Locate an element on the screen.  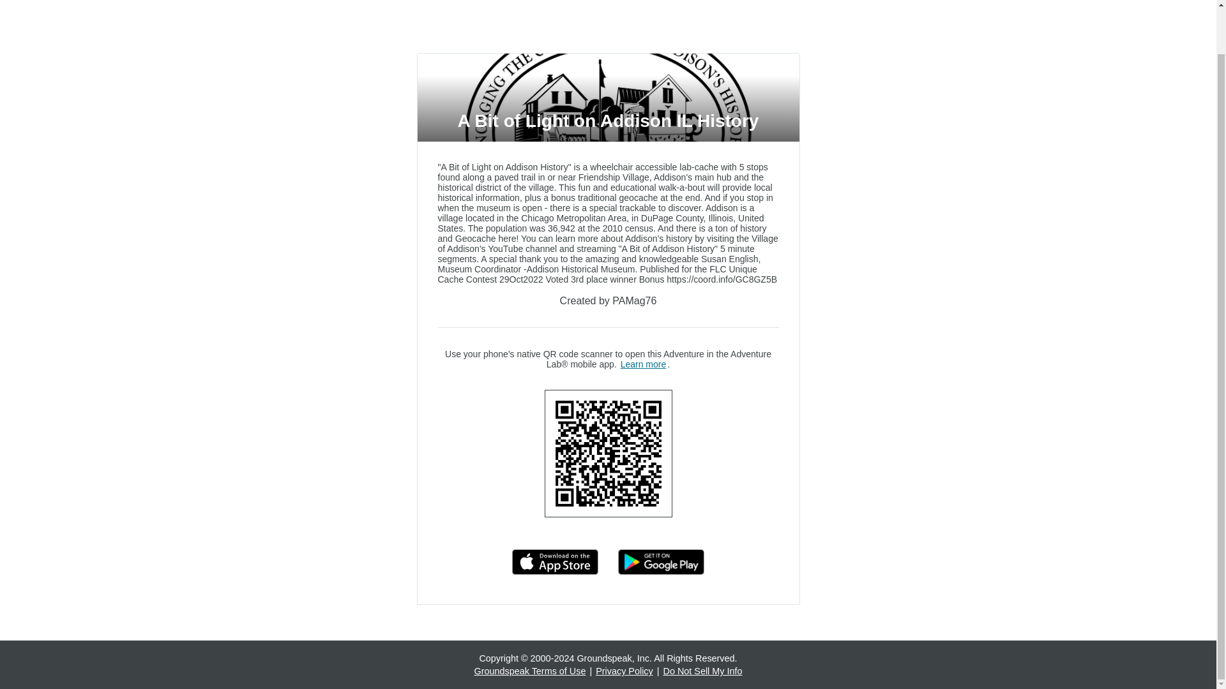
Learn more is located at coordinates (644, 364).